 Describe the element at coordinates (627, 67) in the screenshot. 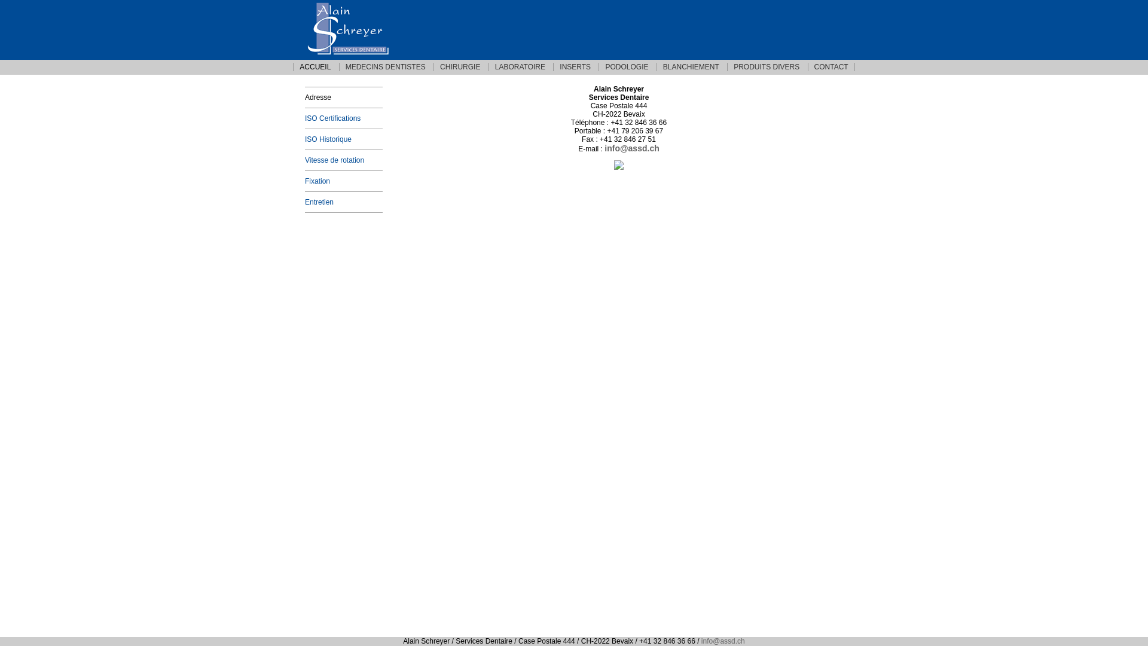

I see `PODOLOGIE` at that location.